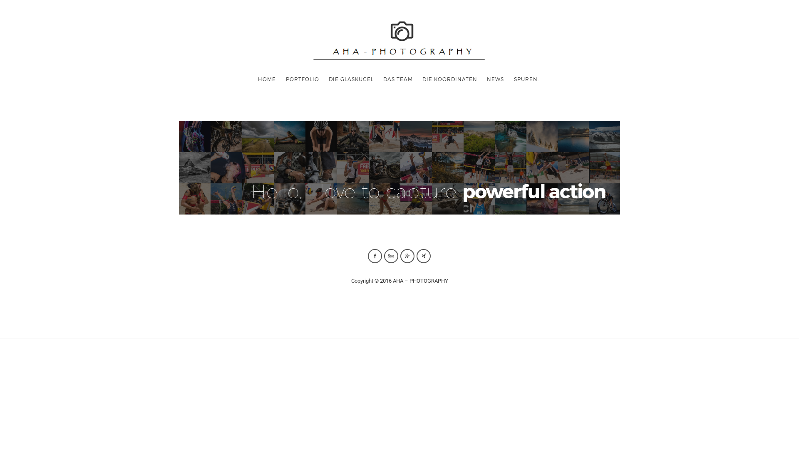 This screenshot has width=799, height=449. I want to click on PORTFOLIO, so click(302, 79).